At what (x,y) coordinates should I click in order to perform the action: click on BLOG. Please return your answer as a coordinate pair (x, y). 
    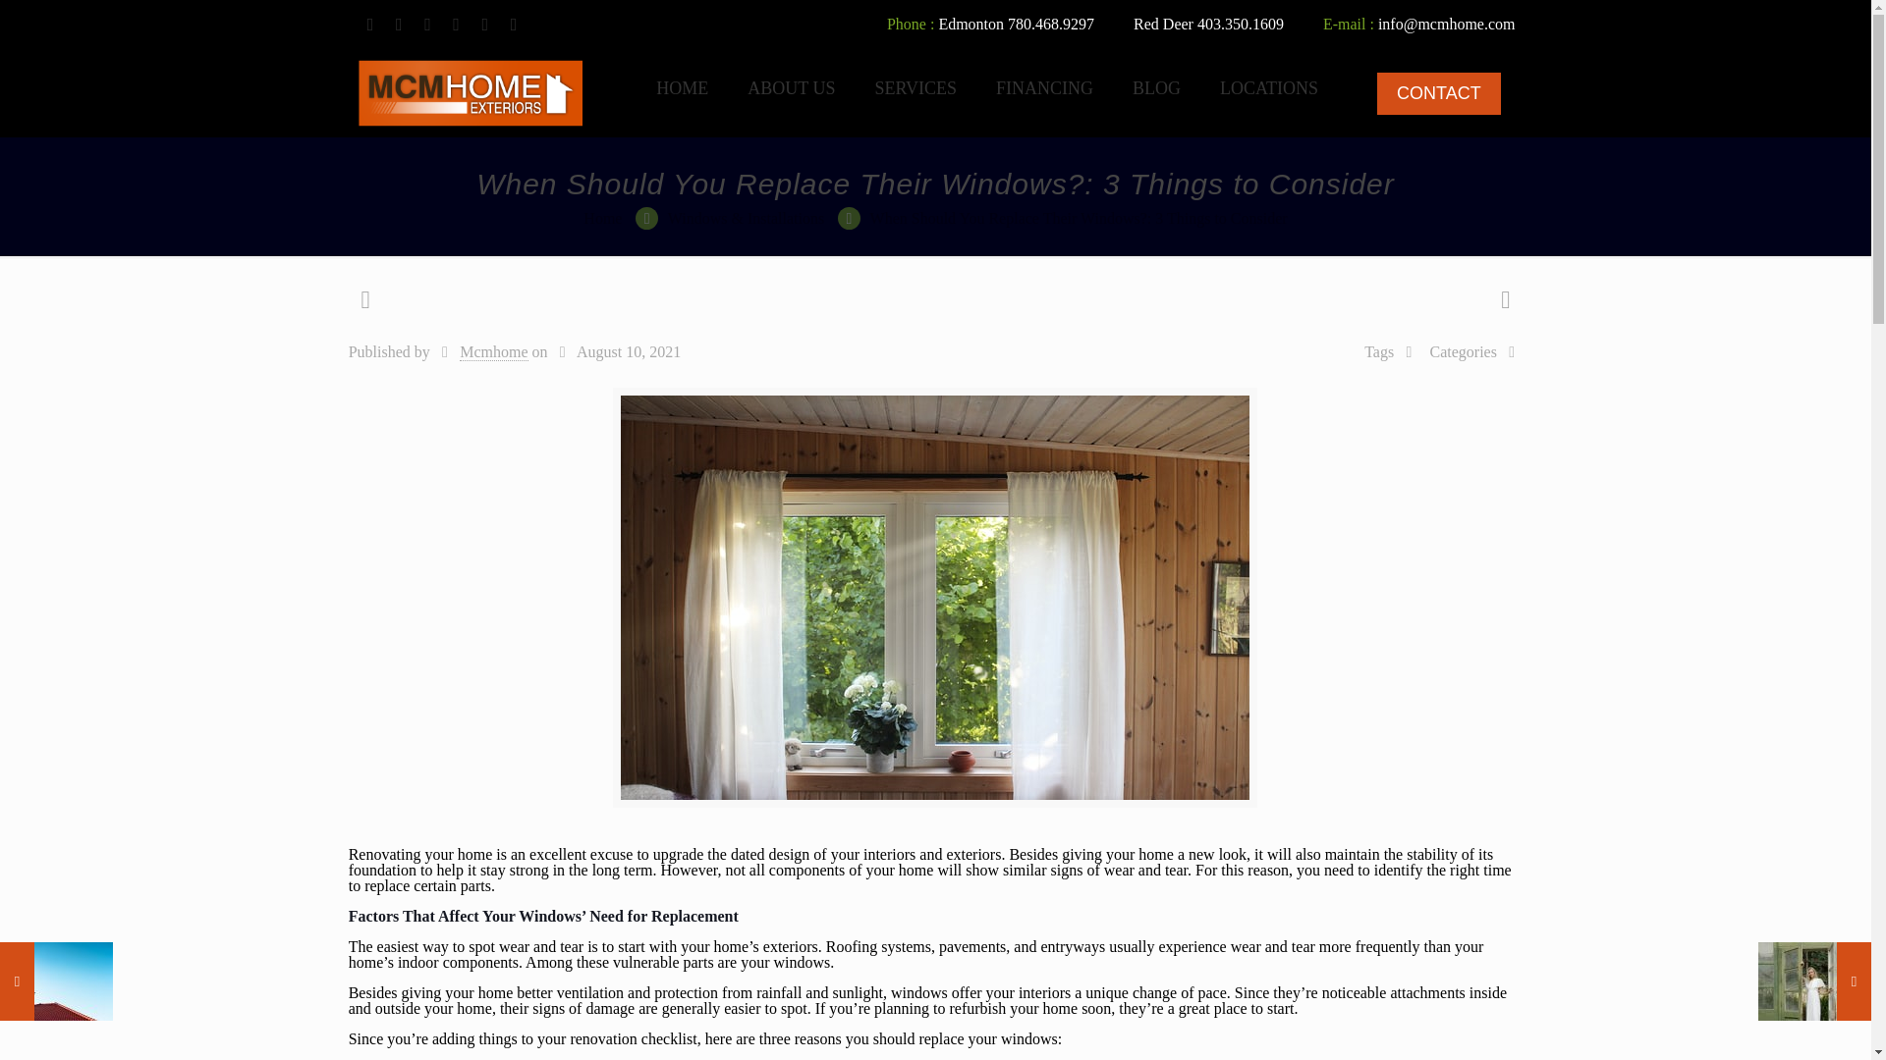
    Looking at the image, I should click on (1155, 87).